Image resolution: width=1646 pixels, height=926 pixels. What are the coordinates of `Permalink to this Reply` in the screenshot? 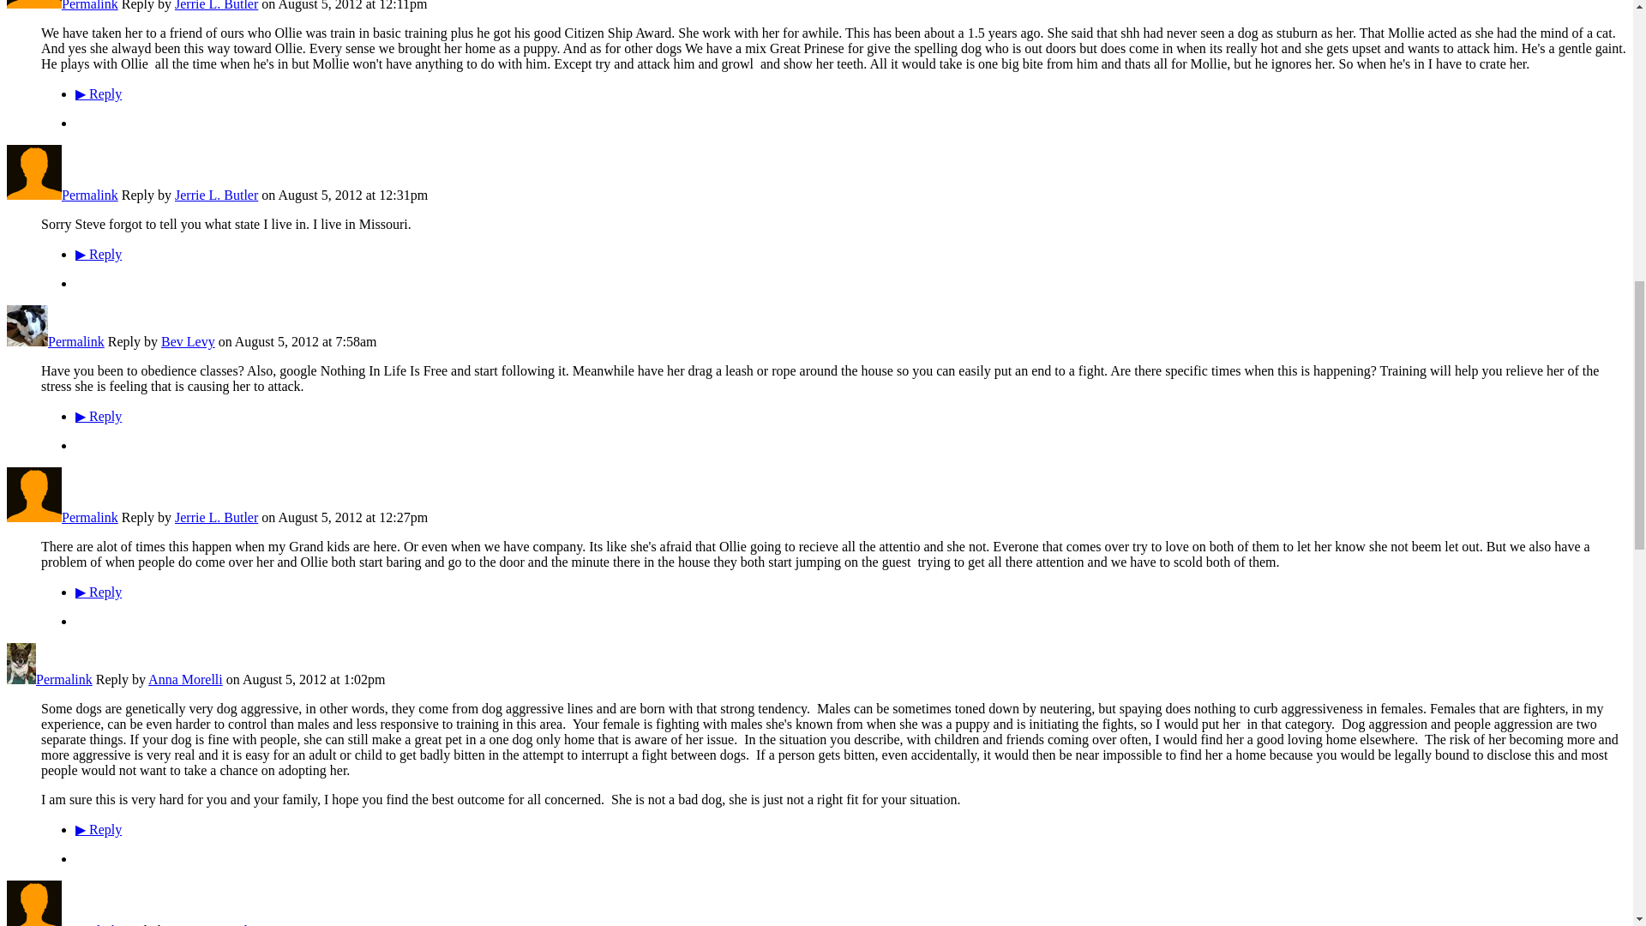 It's located at (63, 679).